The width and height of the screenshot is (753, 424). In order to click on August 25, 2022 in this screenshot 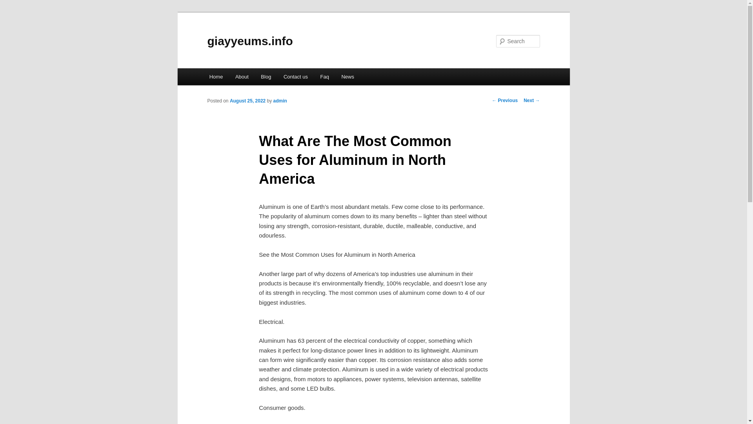, I will do `click(247, 101)`.